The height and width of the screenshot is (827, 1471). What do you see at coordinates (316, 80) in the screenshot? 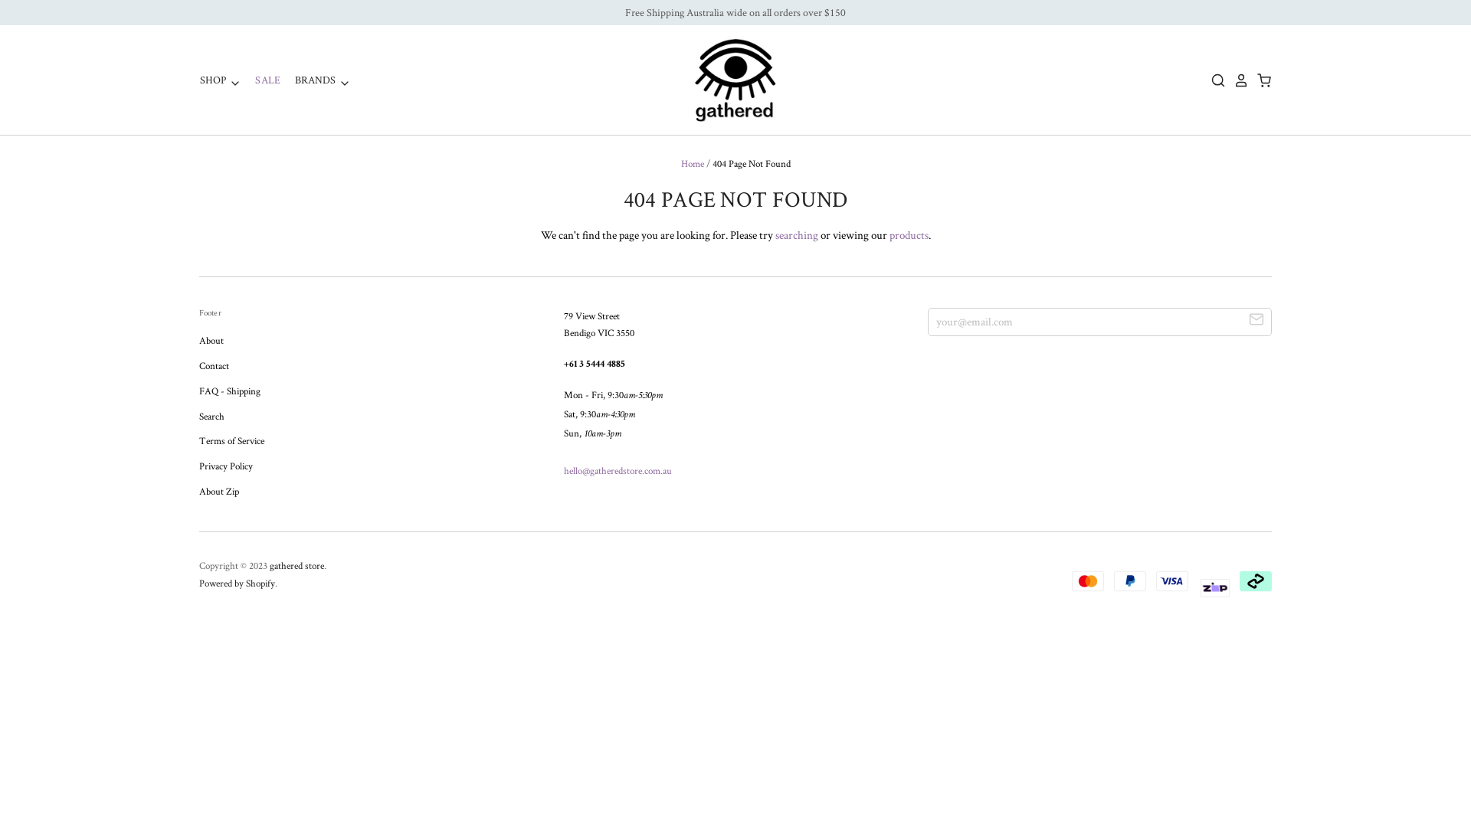
I see `BRANDS` at bounding box center [316, 80].